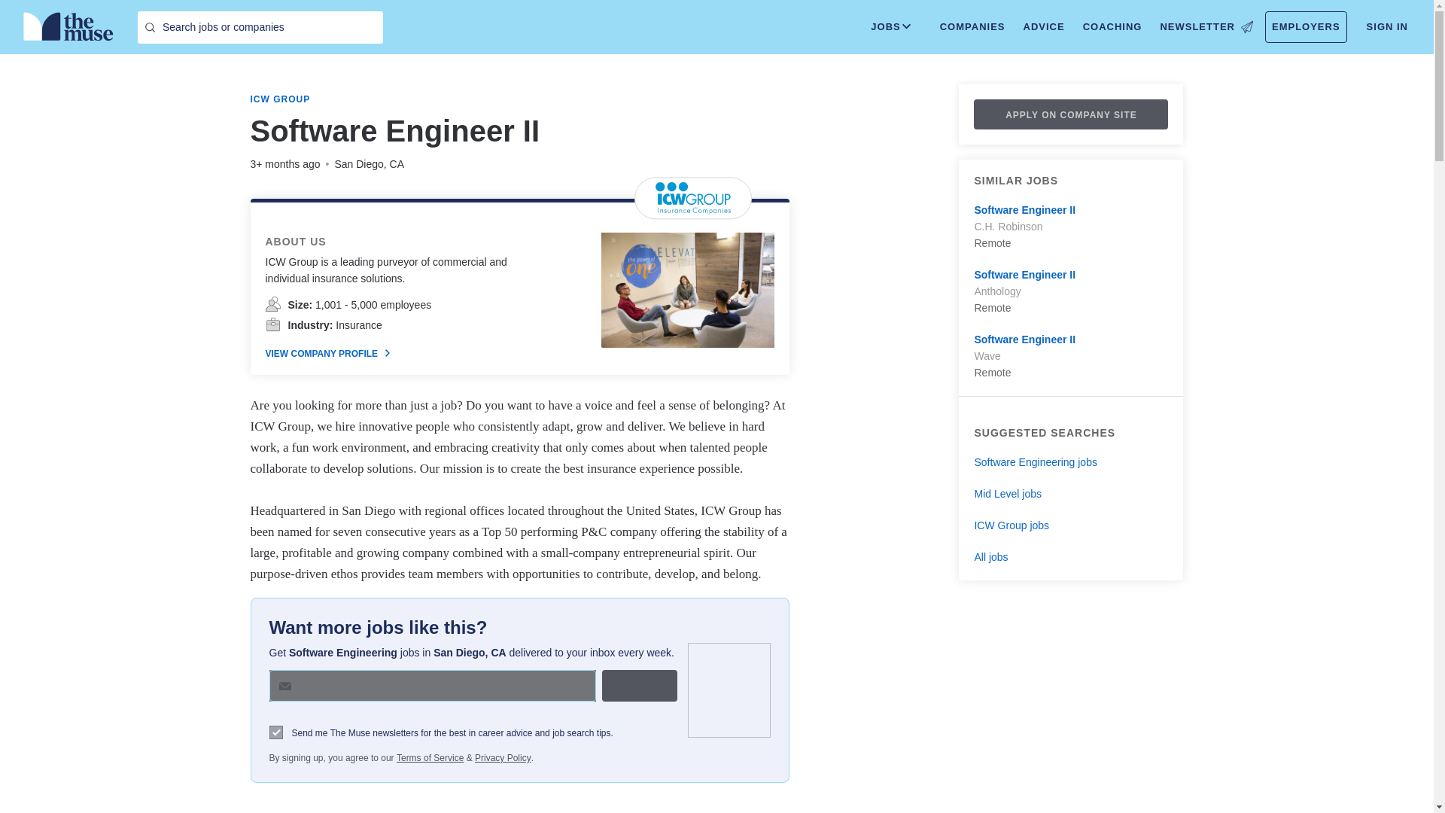 The image size is (1445, 813). What do you see at coordinates (1043, 27) in the screenshot?
I see `ADVICE` at bounding box center [1043, 27].